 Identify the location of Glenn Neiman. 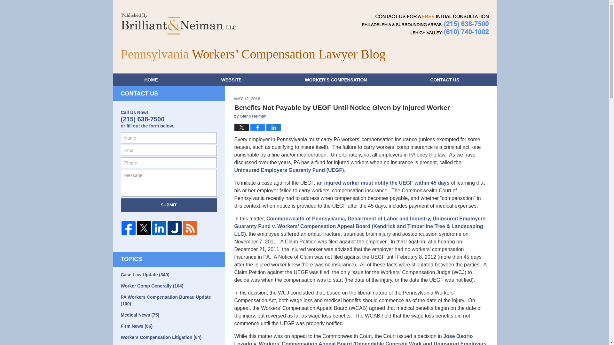
(253, 116).